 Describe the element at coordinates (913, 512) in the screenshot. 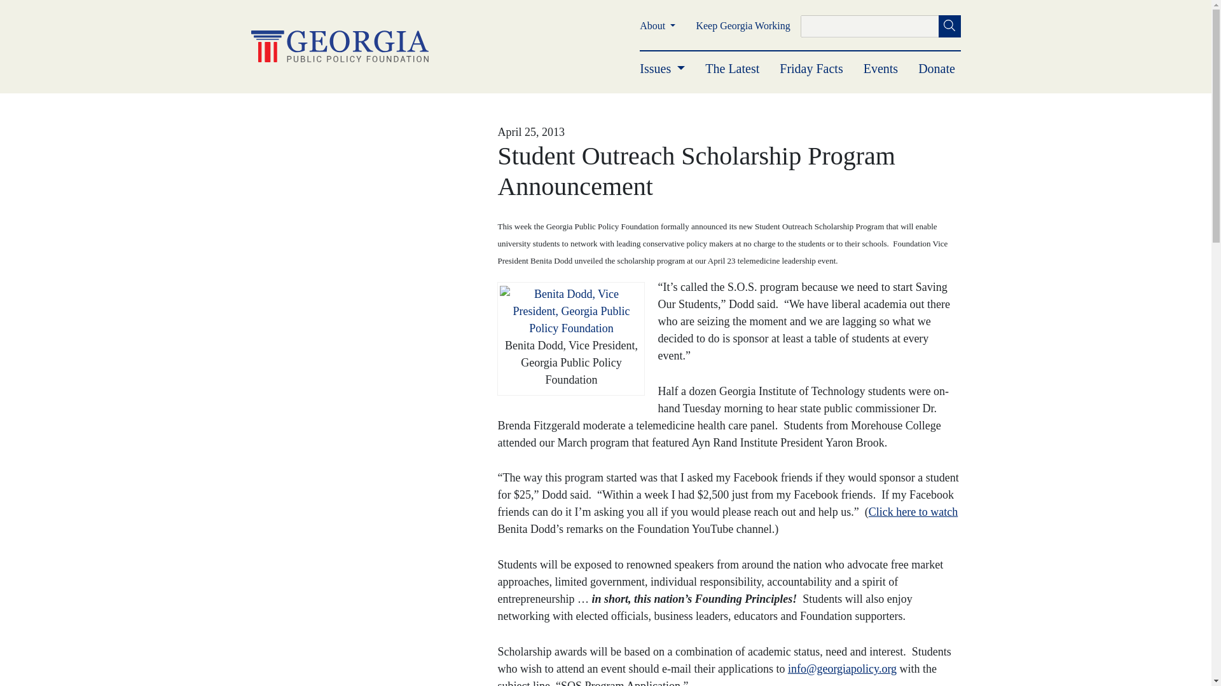

I see `Click here to watch` at that location.